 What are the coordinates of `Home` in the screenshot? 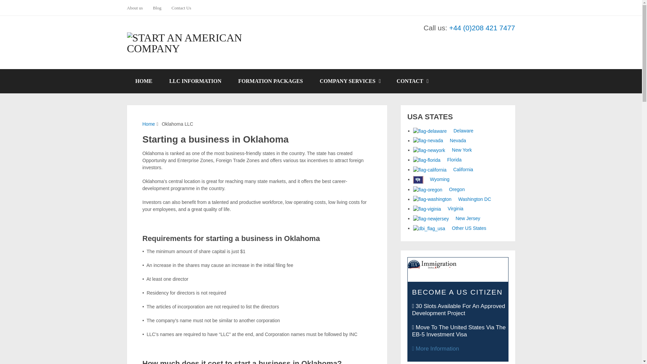 It's located at (148, 124).